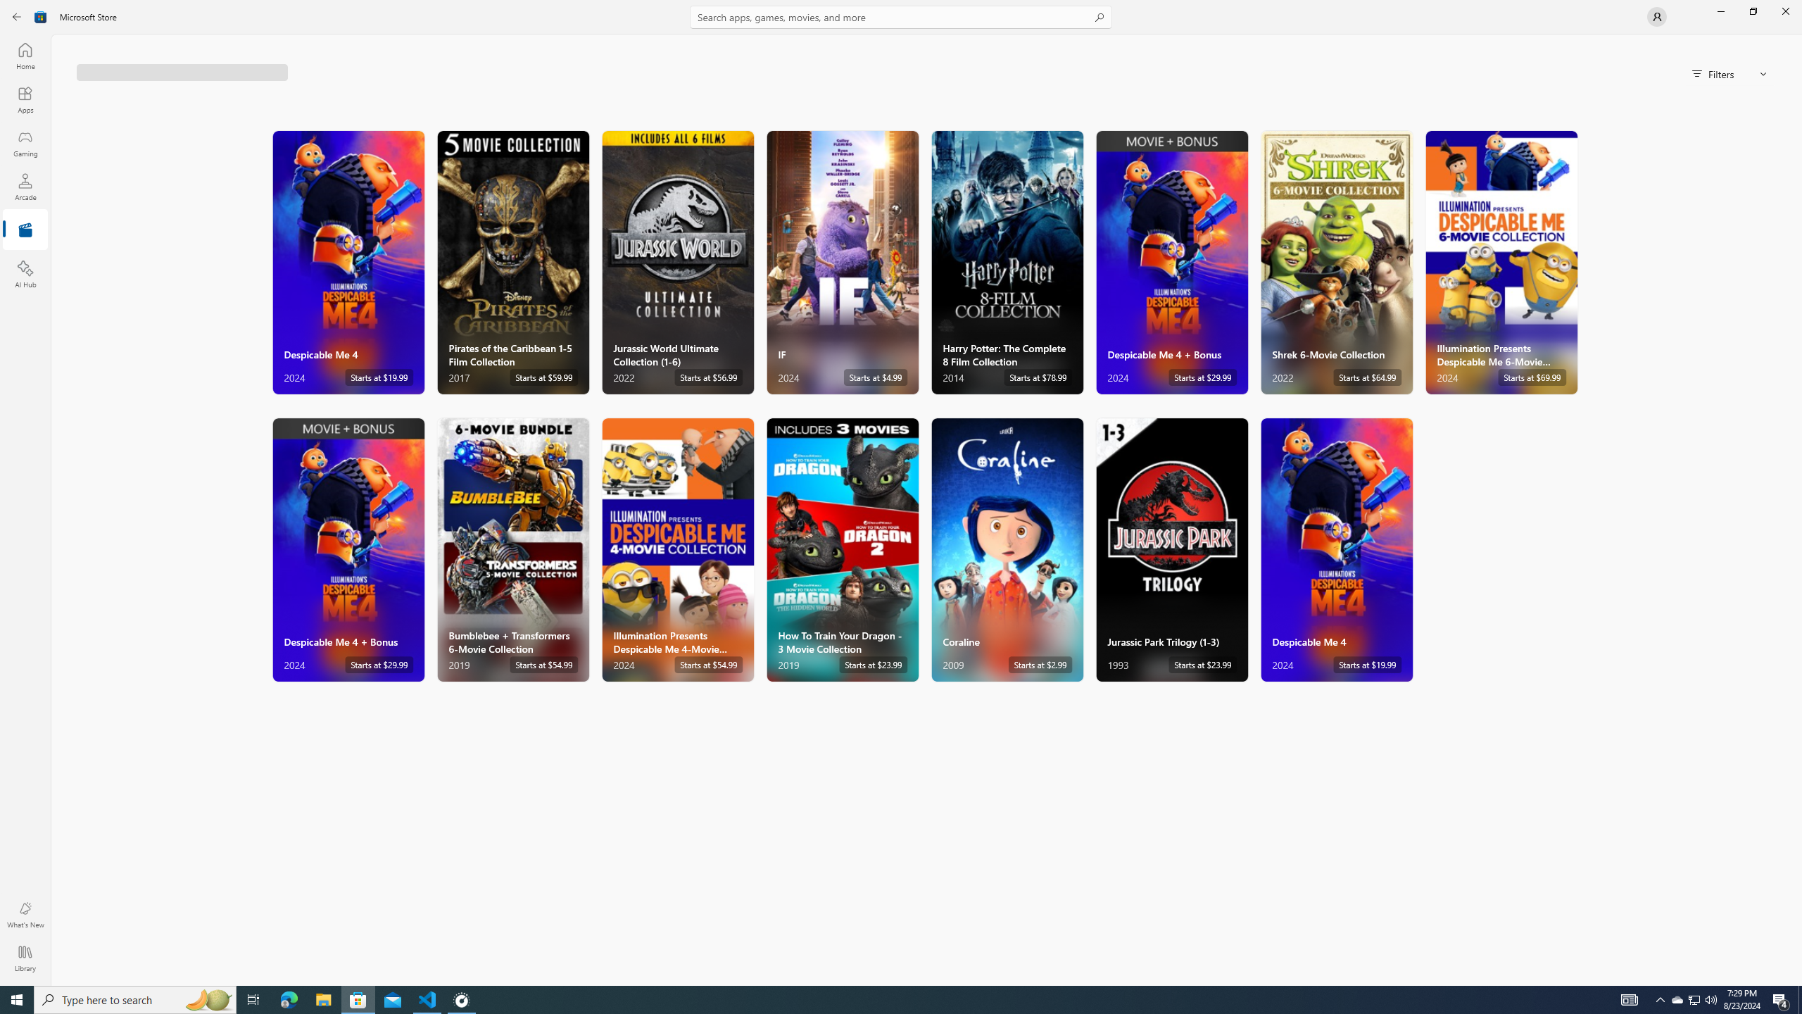 The image size is (1802, 1014). Describe the element at coordinates (17, 17) in the screenshot. I see `Back` at that location.